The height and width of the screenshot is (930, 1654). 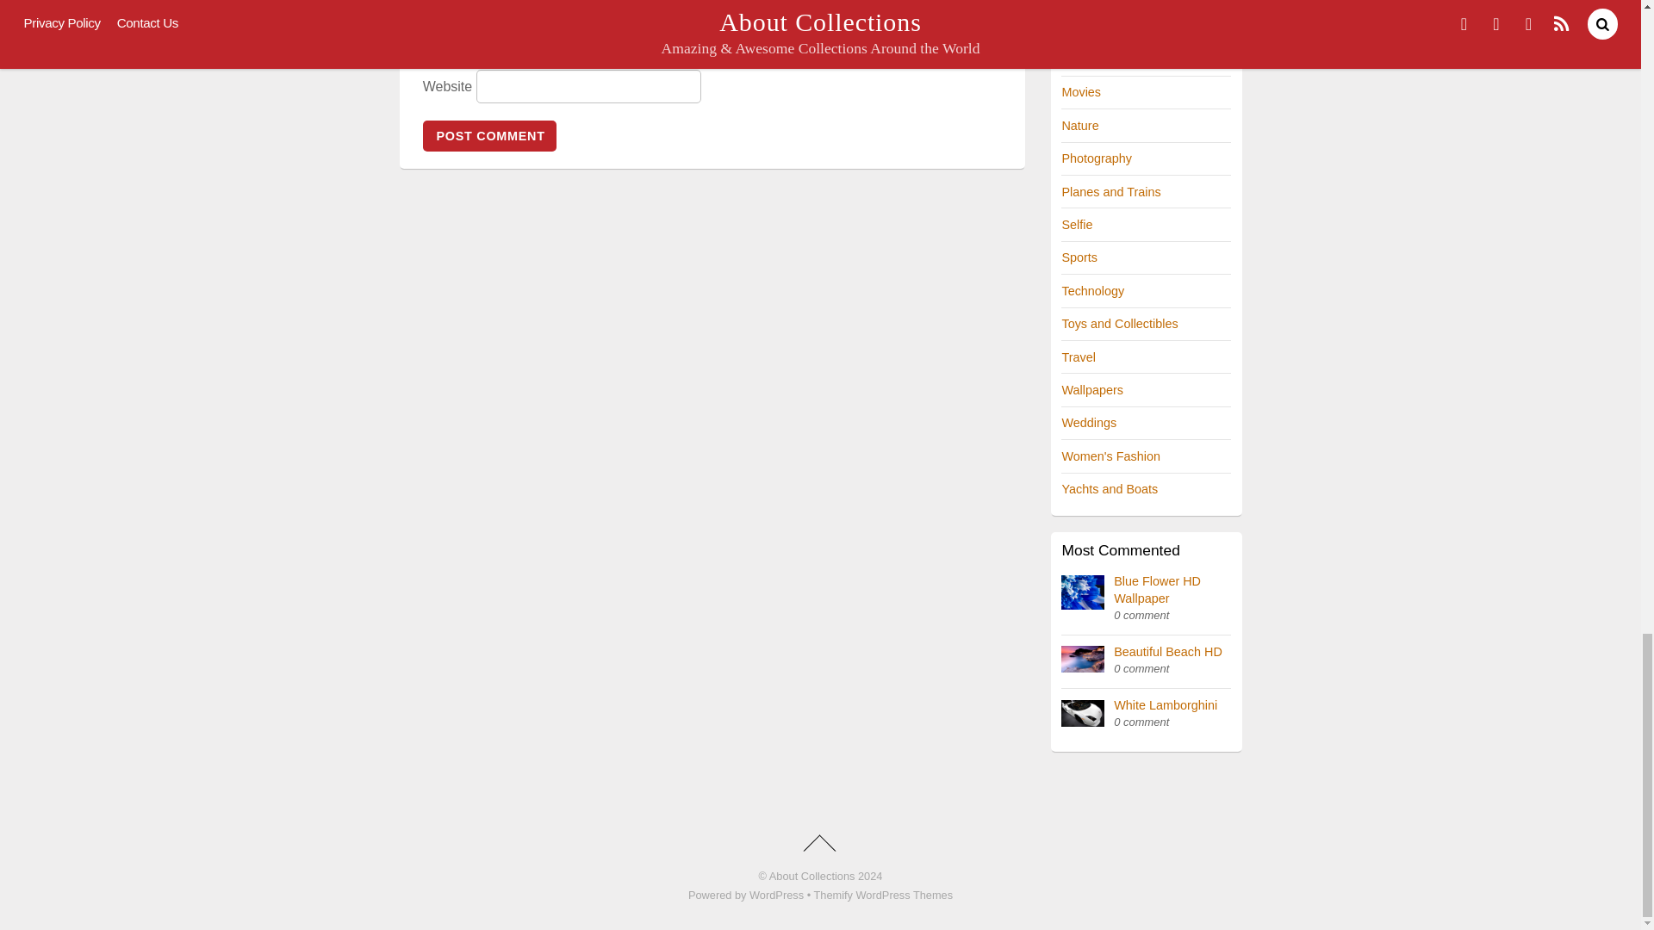 I want to click on Post Comment, so click(x=490, y=136).